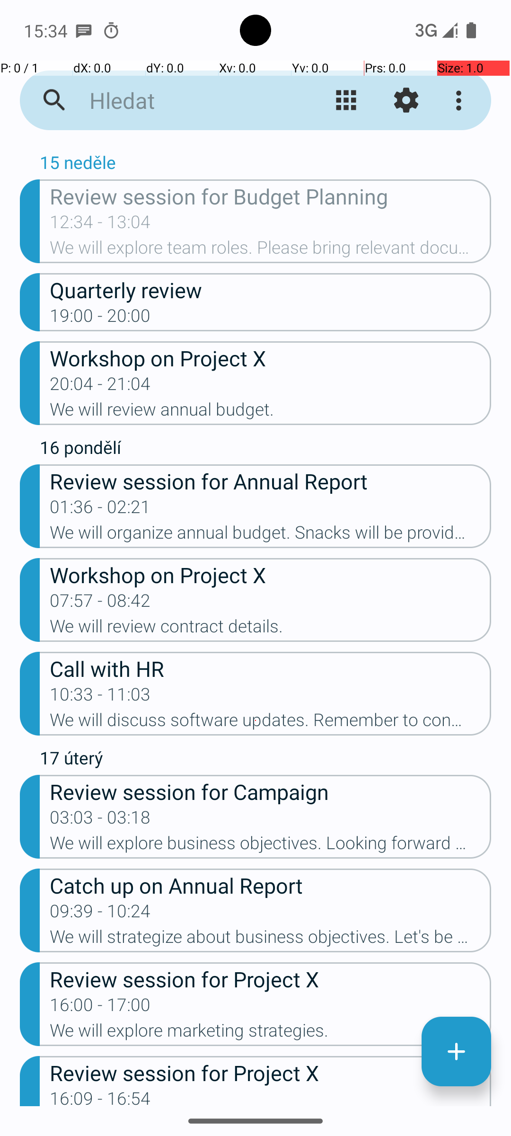 This screenshot has width=511, height=1136. What do you see at coordinates (271, 1033) in the screenshot?
I see `We will explore marketing strategies.` at bounding box center [271, 1033].